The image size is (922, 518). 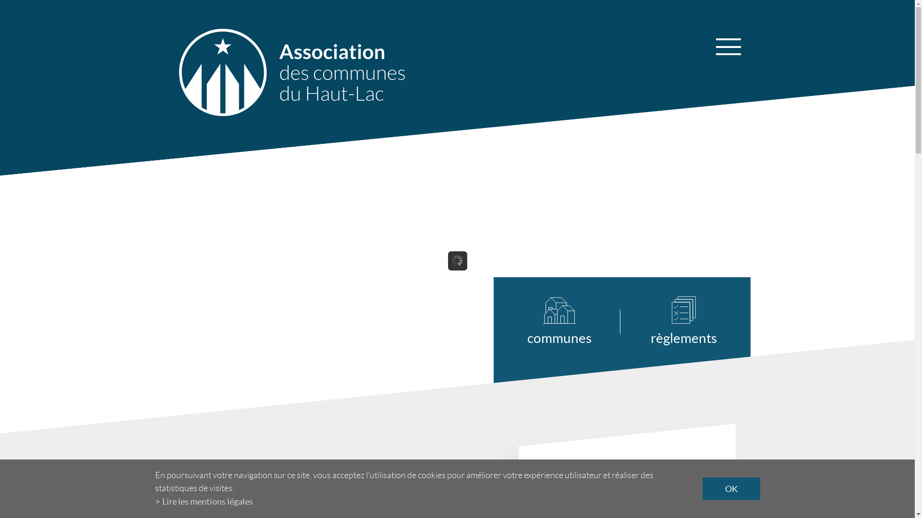 What do you see at coordinates (450, 170) in the screenshot?
I see `DOCUMENTS` at bounding box center [450, 170].